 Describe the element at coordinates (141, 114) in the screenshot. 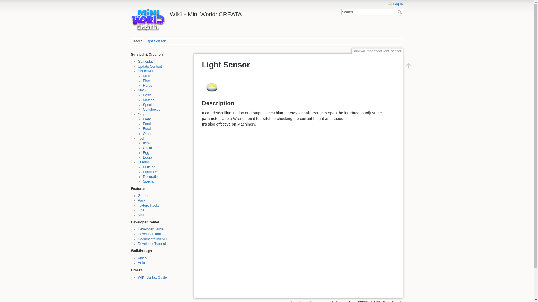

I see `Crop` at that location.